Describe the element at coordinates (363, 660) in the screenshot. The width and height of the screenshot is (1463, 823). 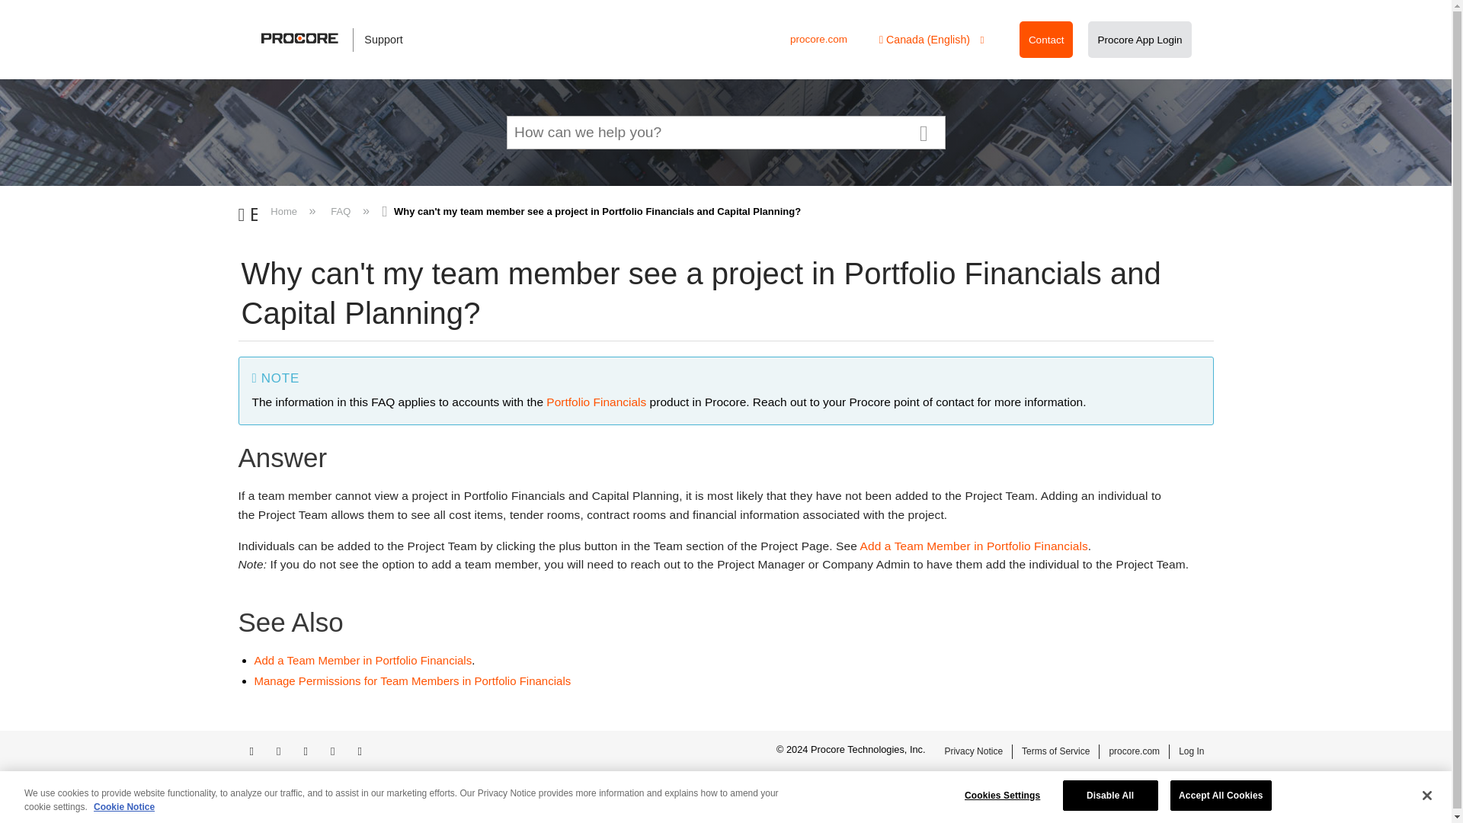
I see `Add a Team Member in Portfolio Financials` at that location.